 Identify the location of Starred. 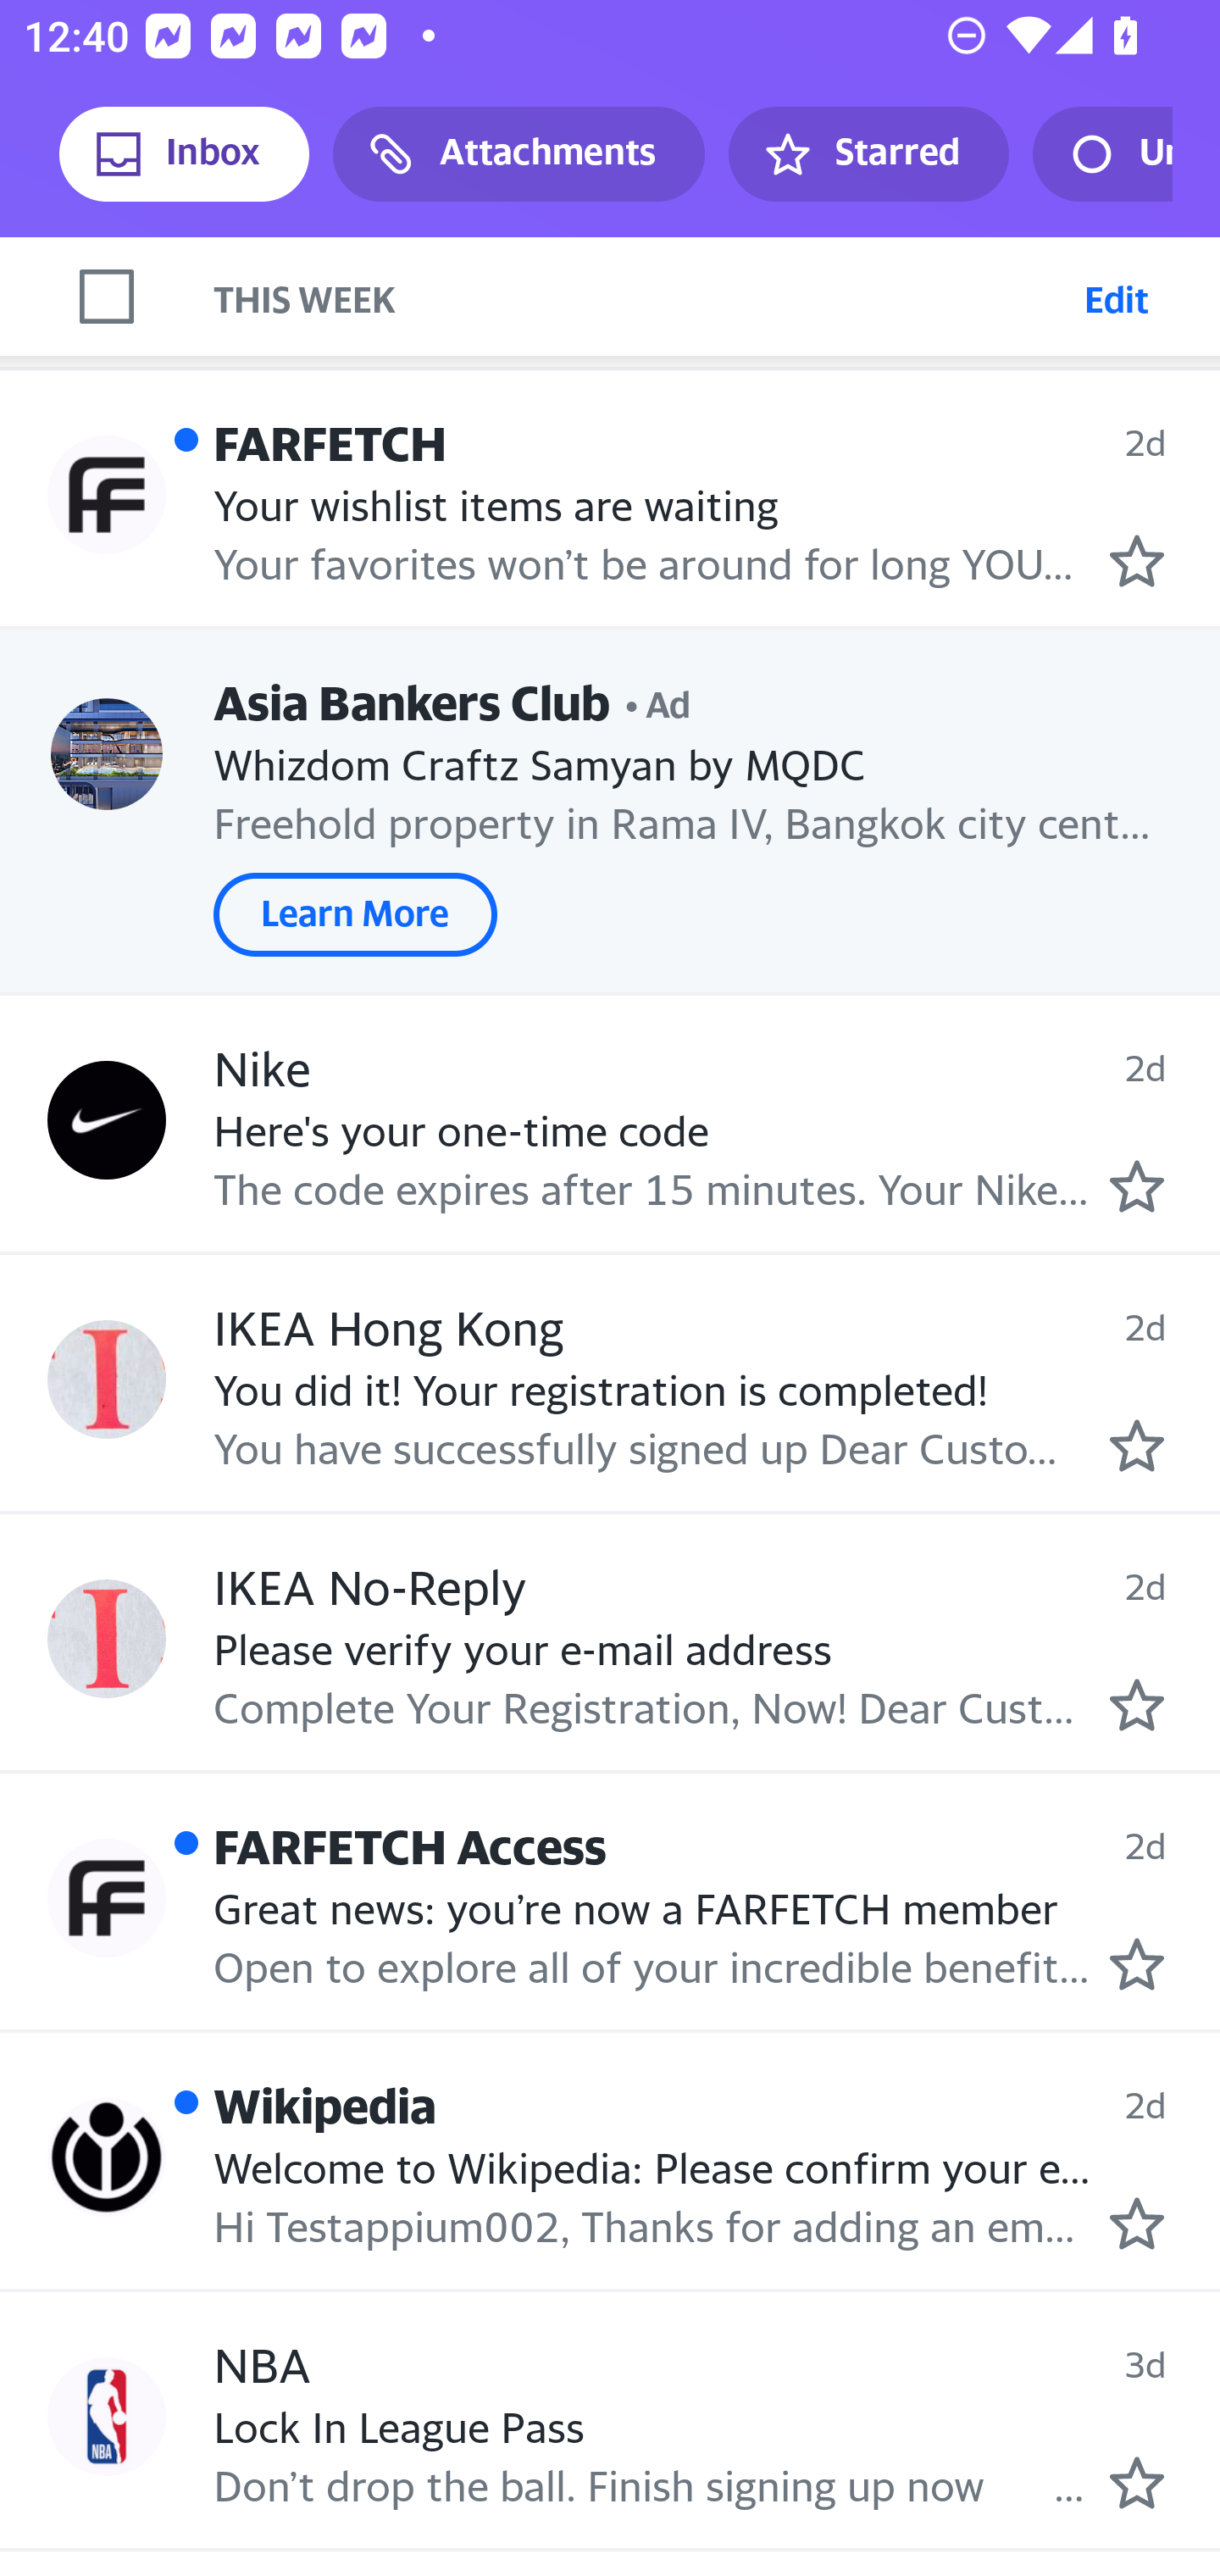
(868, 154).